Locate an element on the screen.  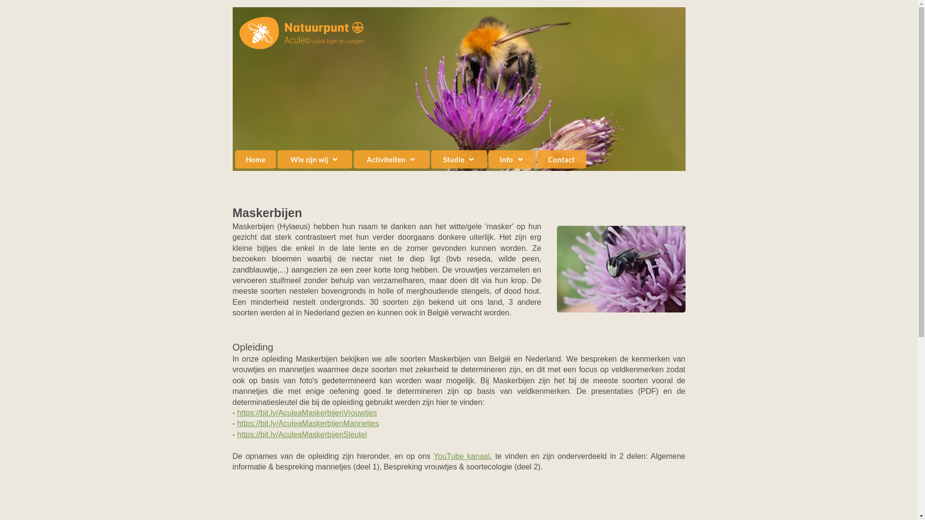
https://bit.ly/AculeaMaskerbijenVrouwtjes is located at coordinates (306, 413).